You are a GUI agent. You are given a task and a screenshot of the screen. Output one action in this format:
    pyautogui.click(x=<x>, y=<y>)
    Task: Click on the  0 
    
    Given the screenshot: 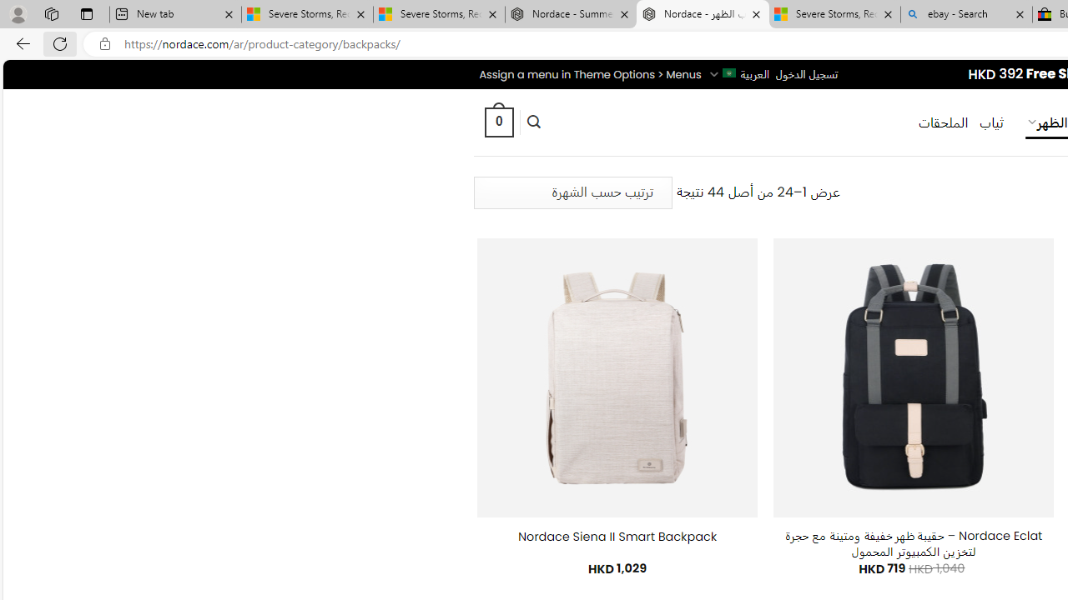 What is the action you would take?
    pyautogui.click(x=498, y=122)
    